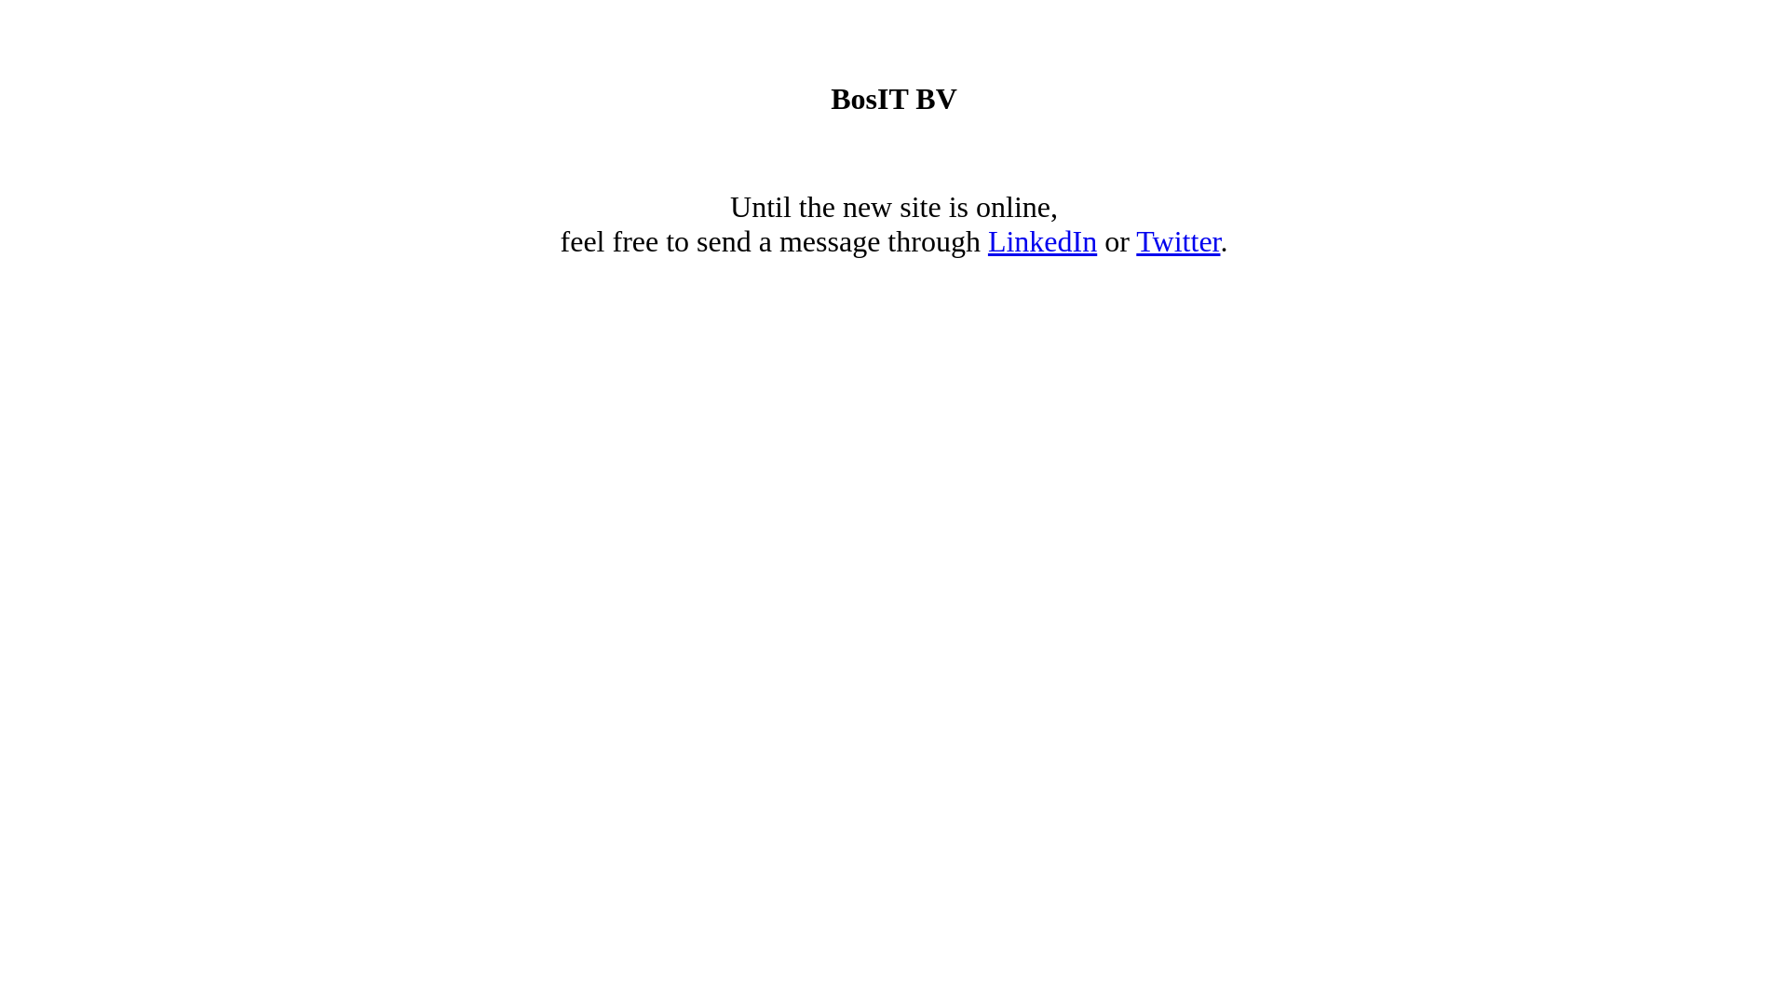  Describe the element at coordinates (1043, 241) in the screenshot. I see `LinkedIn` at that location.